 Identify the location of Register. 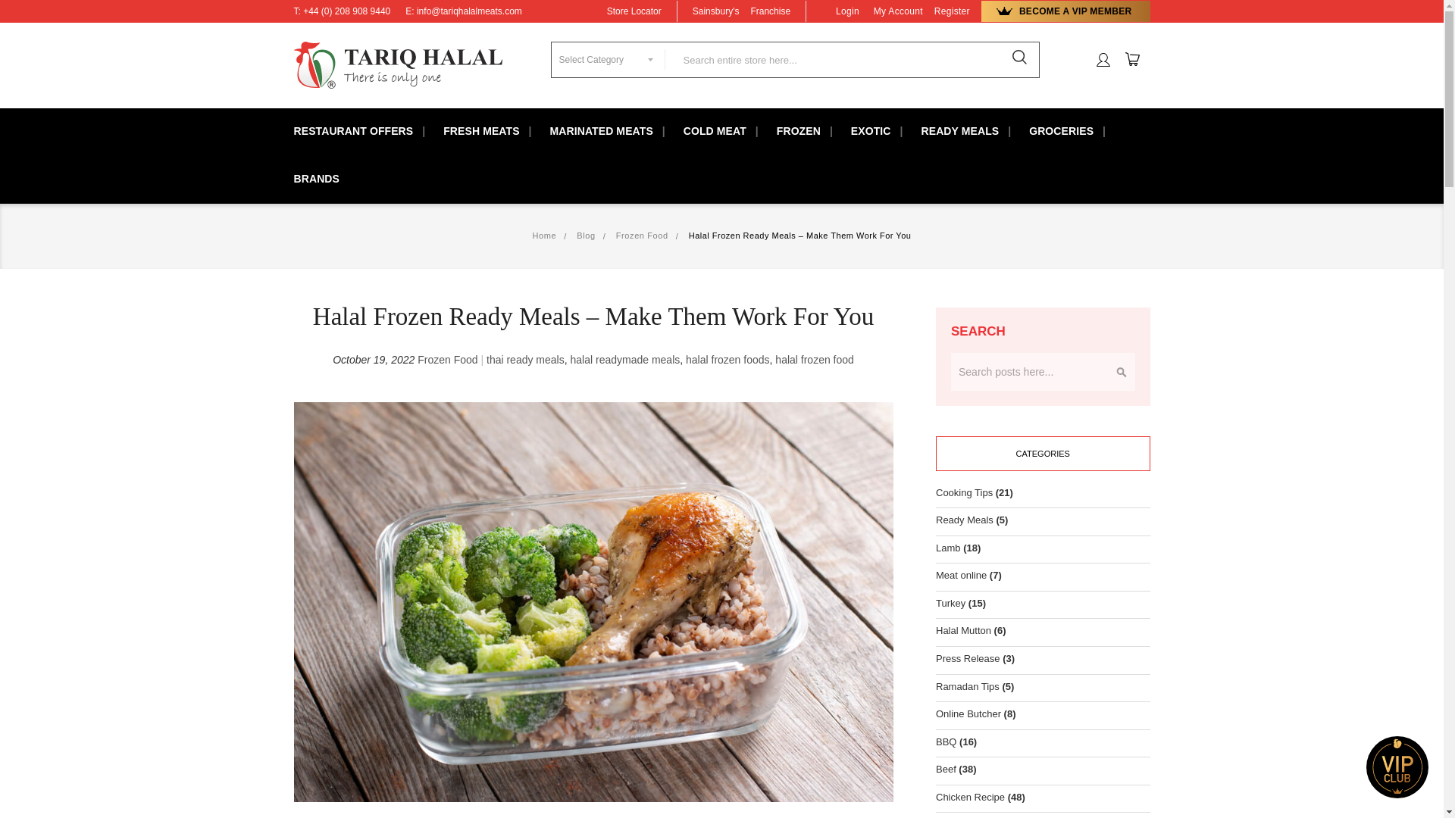
(952, 11).